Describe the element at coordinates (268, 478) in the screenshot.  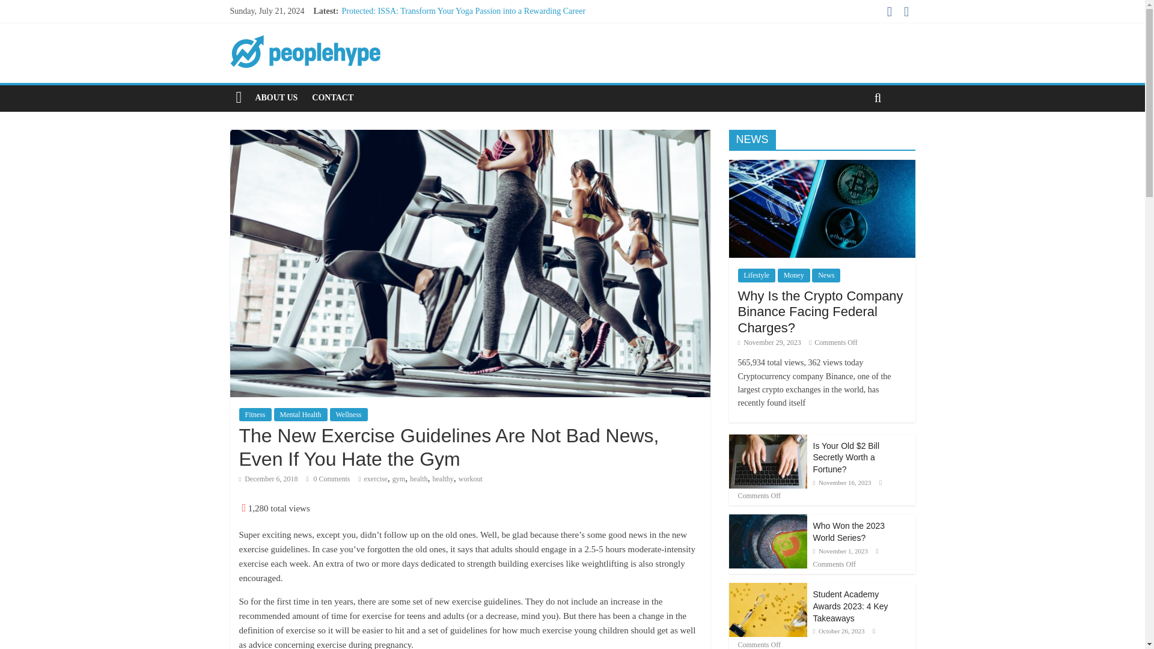
I see `1:15 pm` at that location.